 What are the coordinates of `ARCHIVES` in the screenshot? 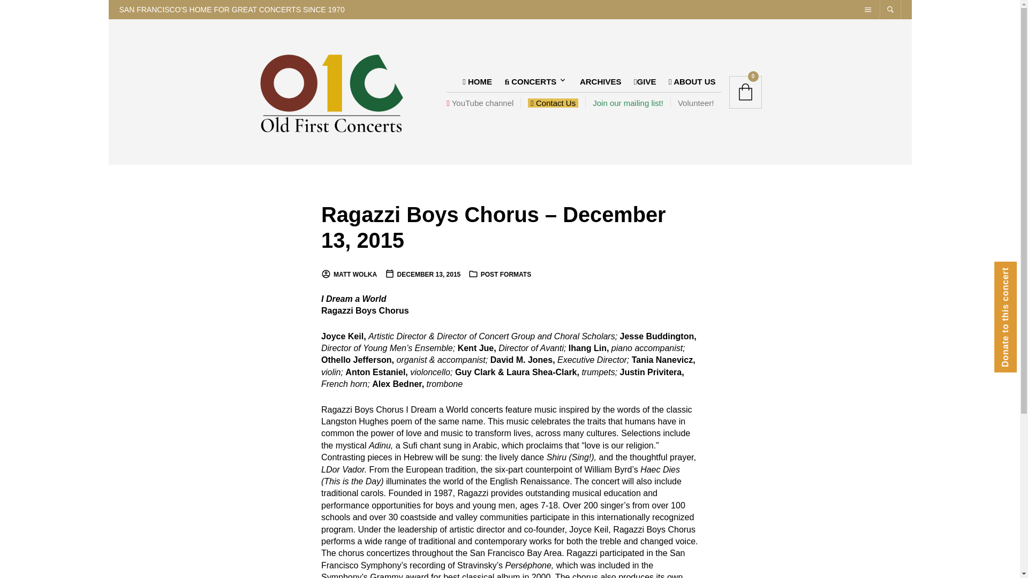 It's located at (601, 80).